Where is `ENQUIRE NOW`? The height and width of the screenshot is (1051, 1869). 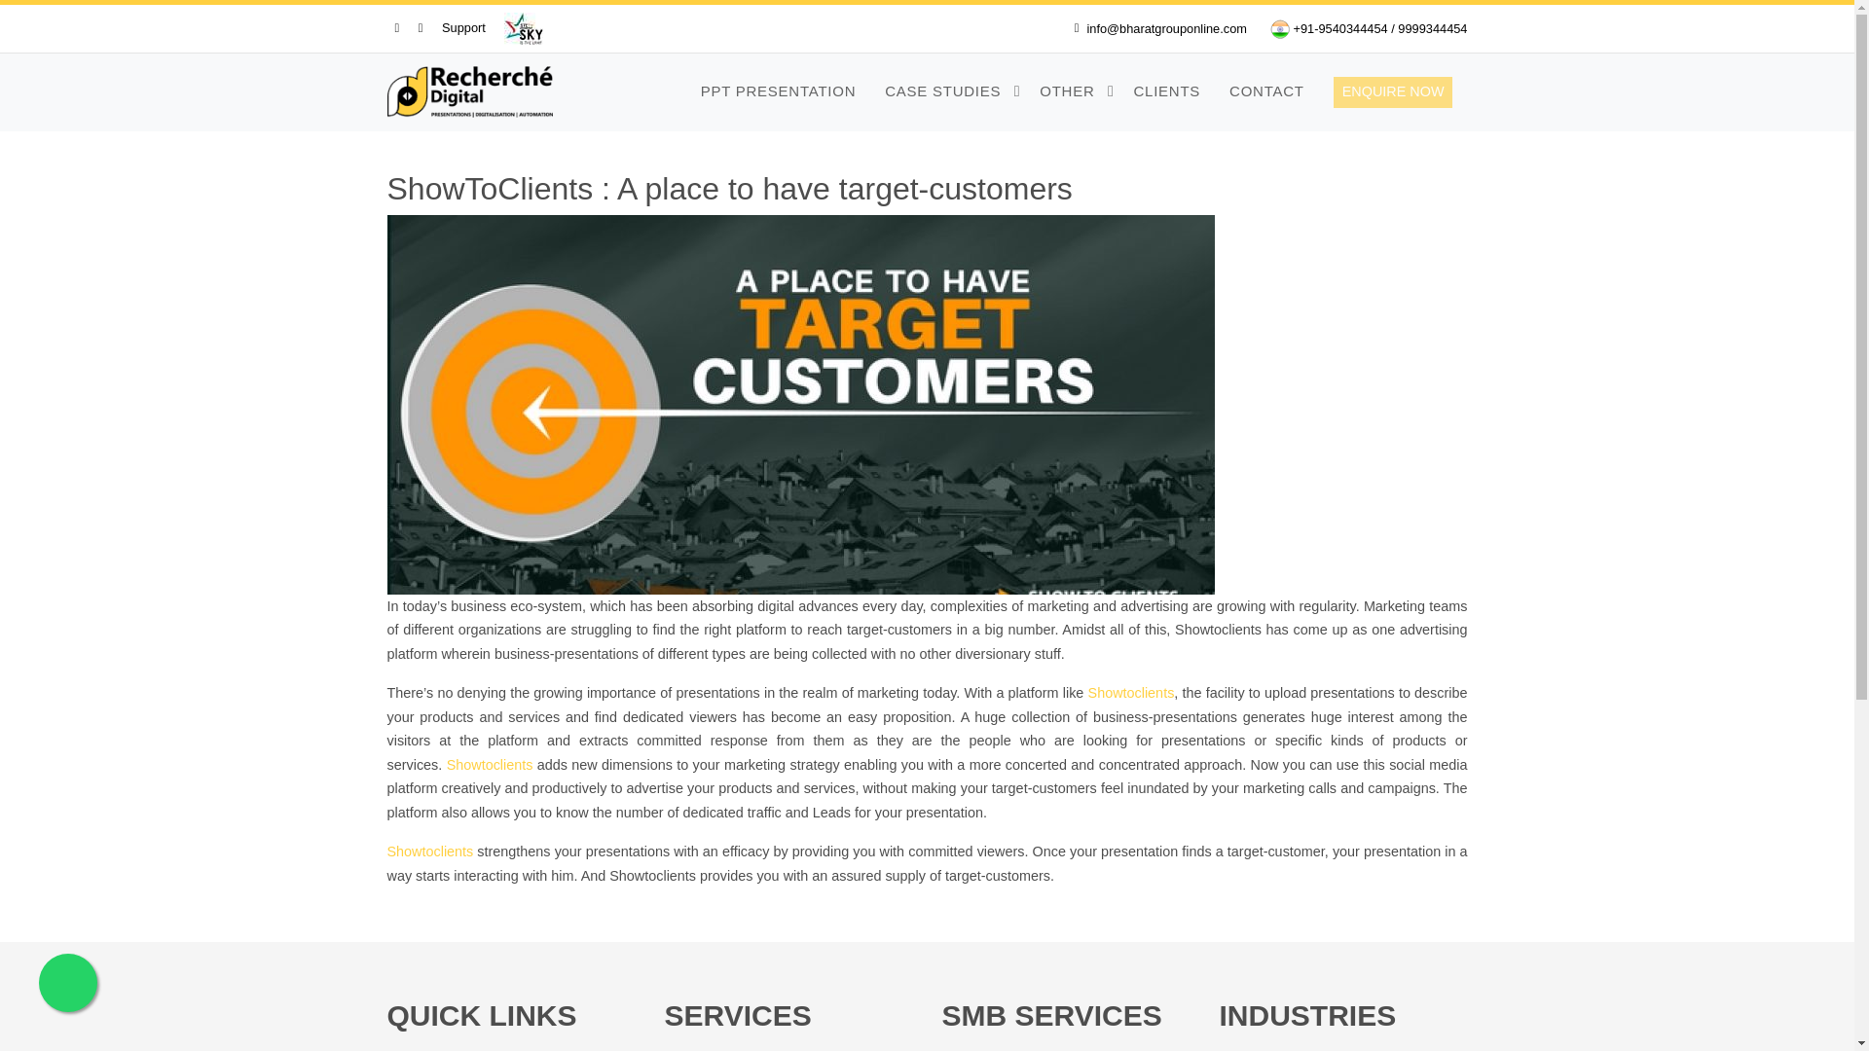
ENQUIRE NOW is located at coordinates (1388, 91).